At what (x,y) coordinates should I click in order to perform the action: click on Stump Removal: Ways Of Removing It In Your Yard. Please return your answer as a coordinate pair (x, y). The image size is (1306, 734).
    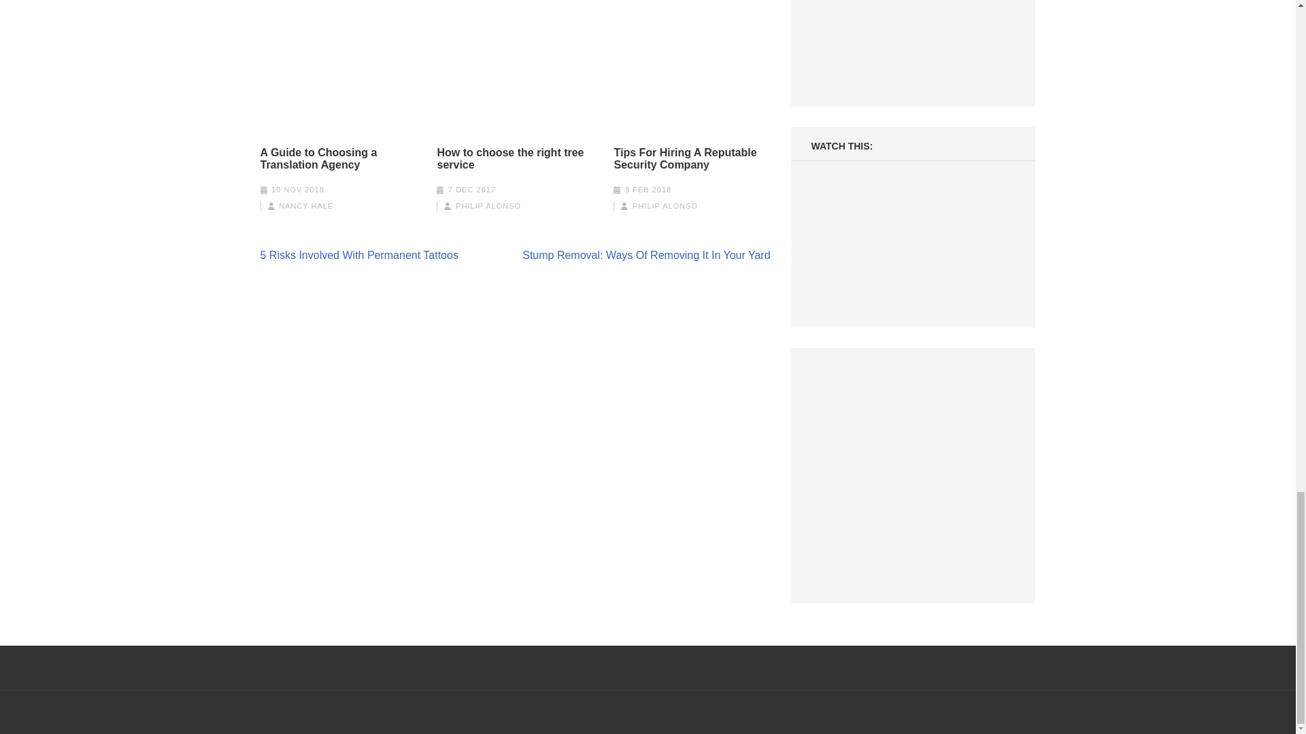
    Looking at the image, I should click on (646, 256).